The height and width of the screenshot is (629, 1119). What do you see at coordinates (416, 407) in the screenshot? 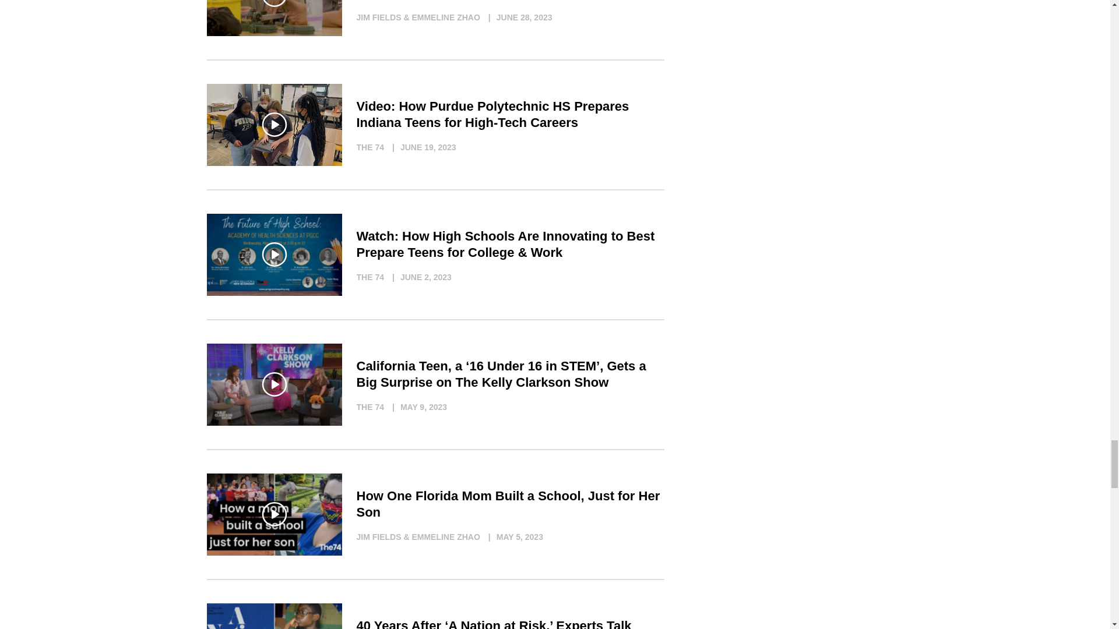
I see `May 9, 2023` at bounding box center [416, 407].